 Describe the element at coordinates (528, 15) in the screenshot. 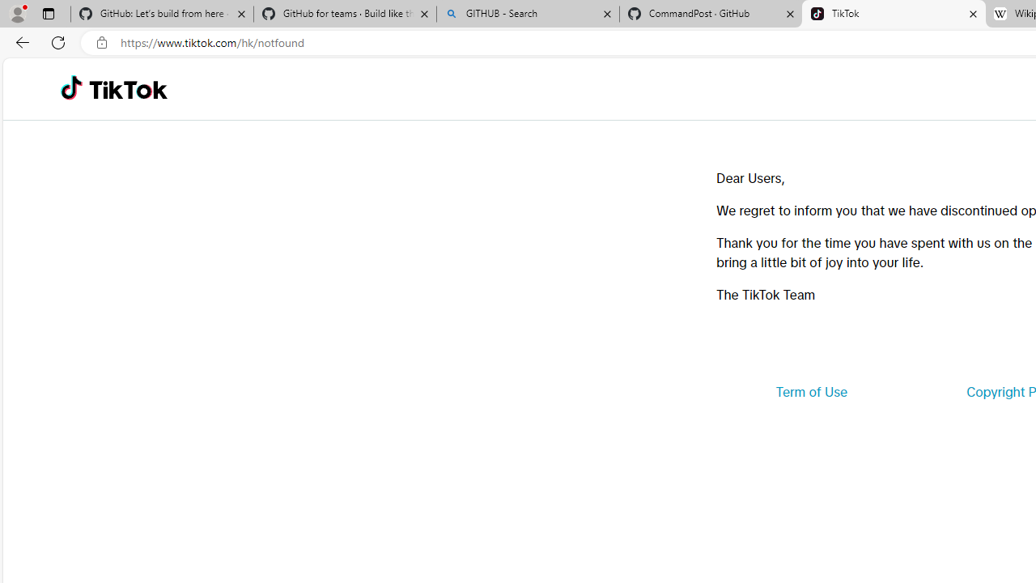

I see `GITHUB - Search` at that location.